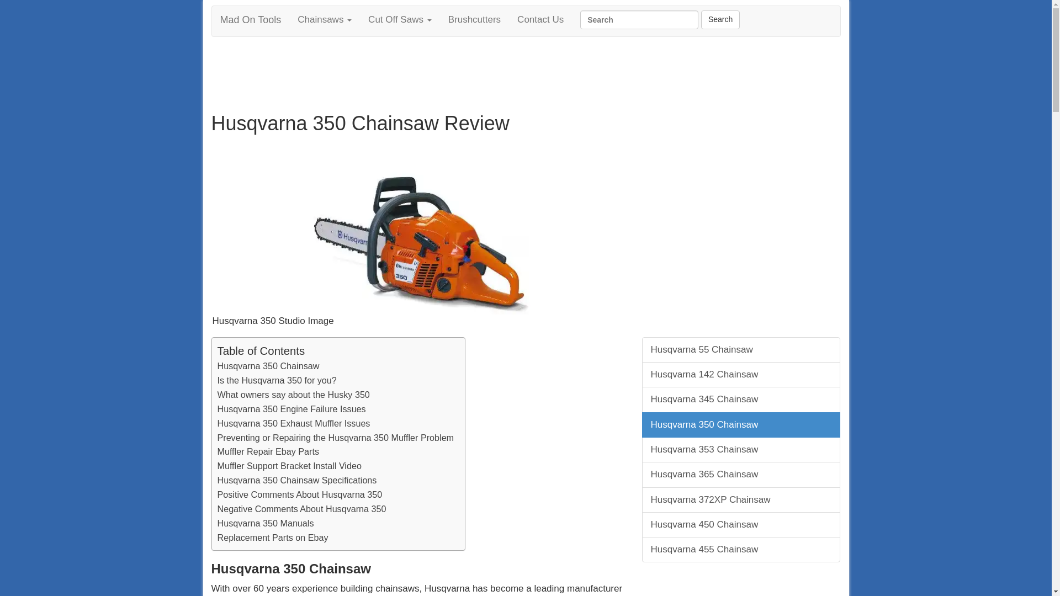 Image resolution: width=1060 pixels, height=596 pixels. Describe the element at coordinates (418, 73) in the screenshot. I see `Advertisement` at that location.